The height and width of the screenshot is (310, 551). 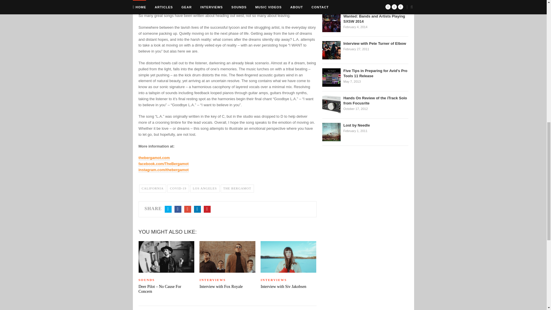 What do you see at coordinates (166, 280) in the screenshot?
I see `SOUNDS` at bounding box center [166, 280].